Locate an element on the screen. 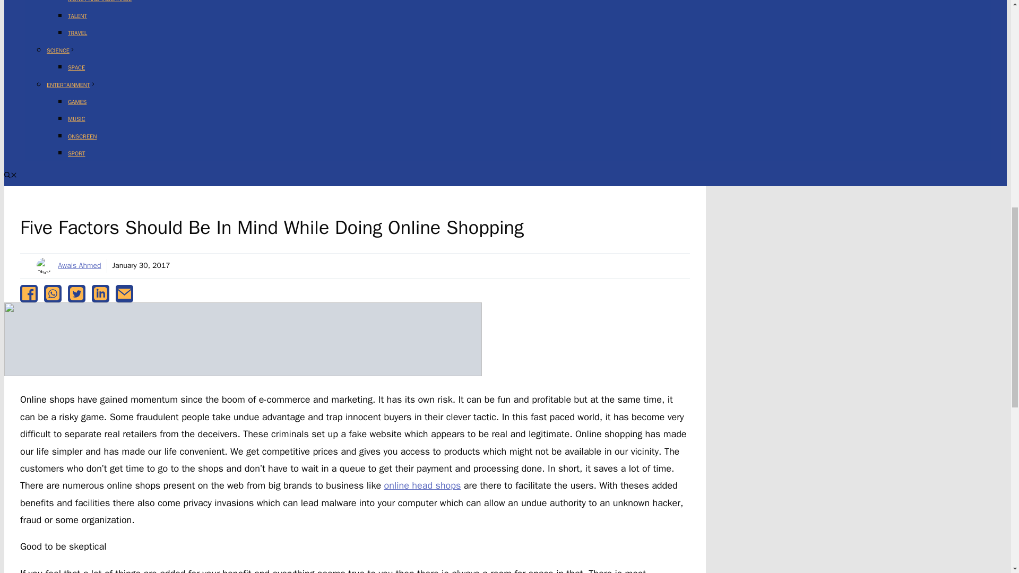 Image resolution: width=1019 pixels, height=573 pixels. GAMES is located at coordinates (77, 101).